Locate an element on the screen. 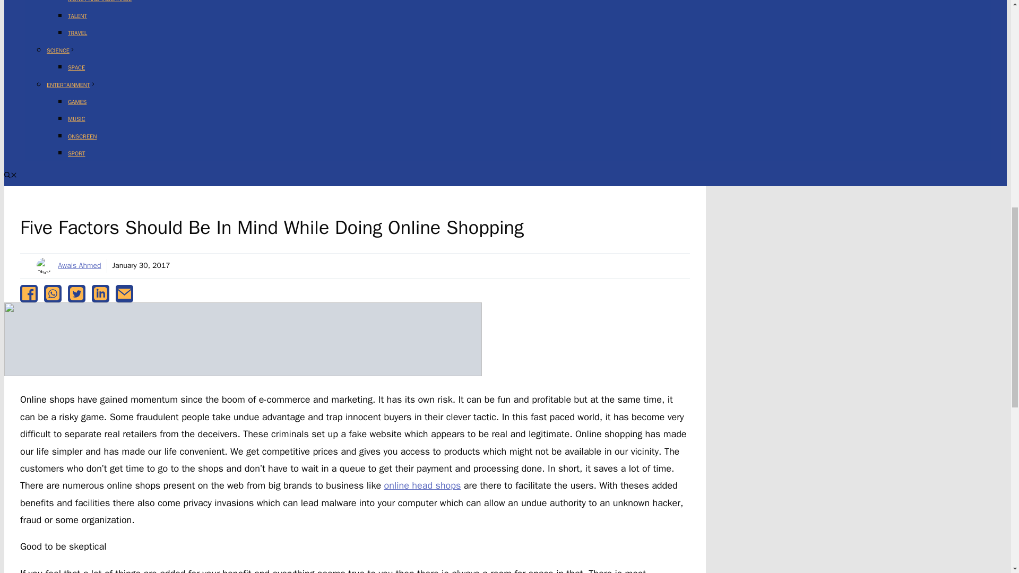 Image resolution: width=1019 pixels, height=573 pixels. GAMES is located at coordinates (77, 101).